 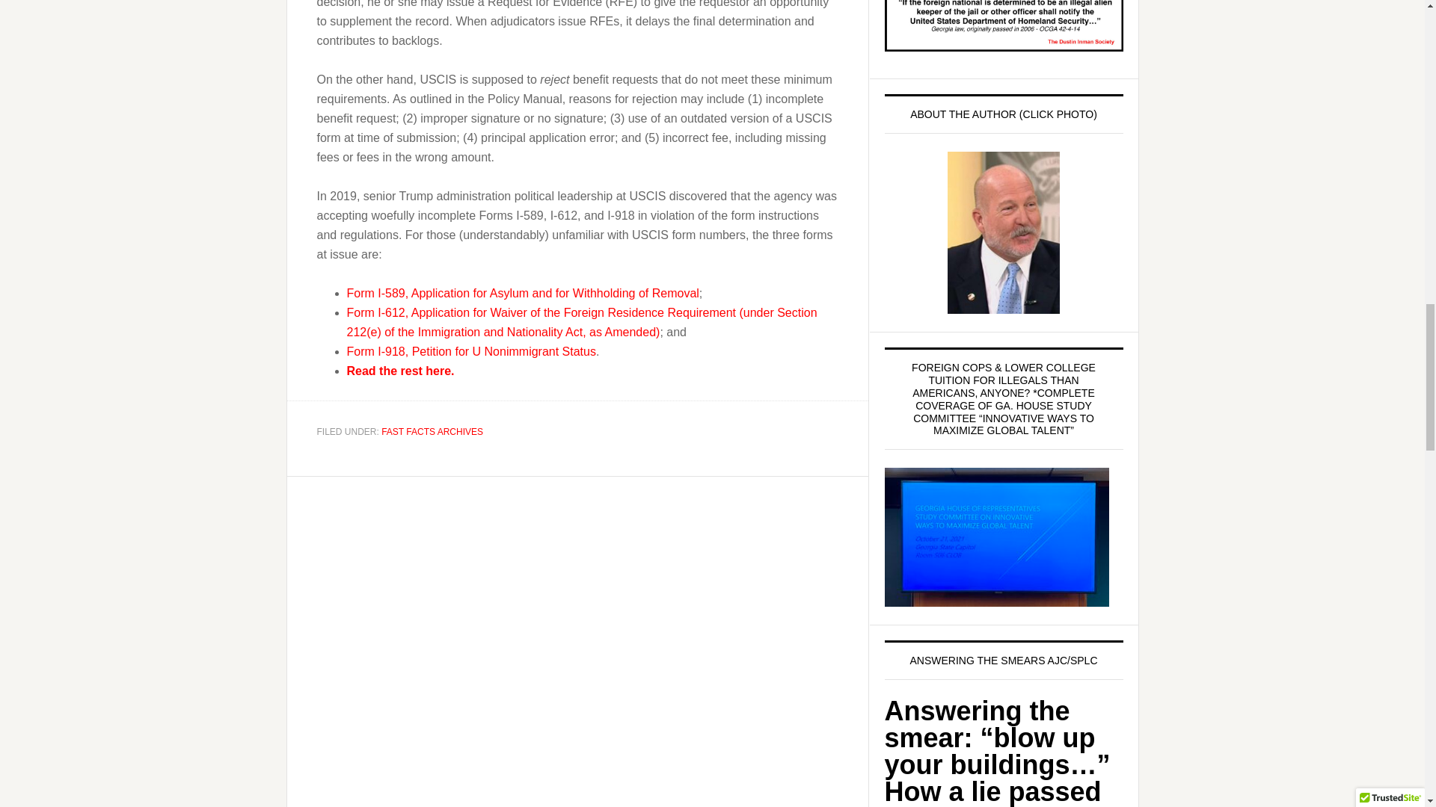 I want to click on Border Hawk News, so click(x=996, y=537).